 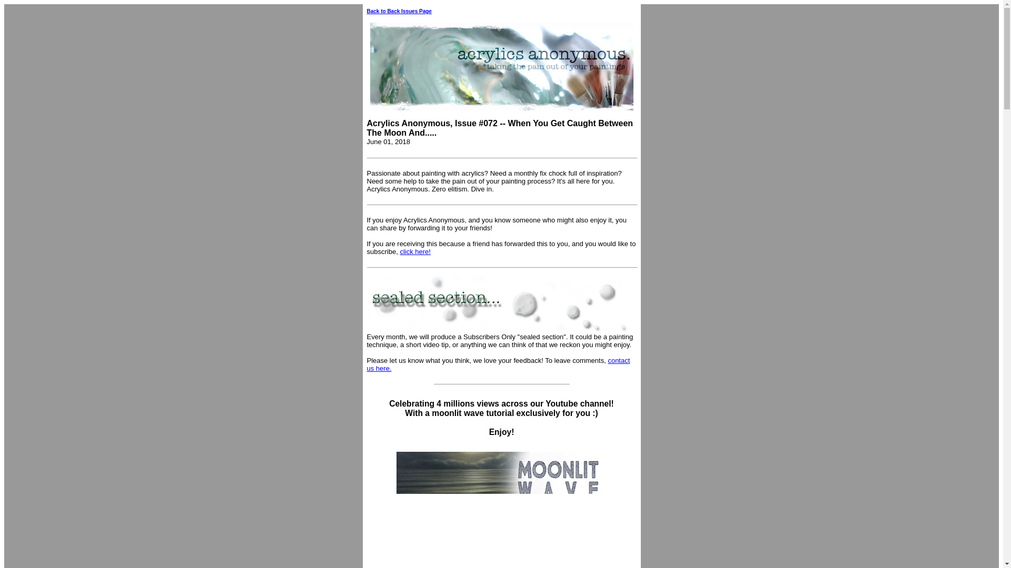 I want to click on Back to Back Issues Page, so click(x=399, y=12).